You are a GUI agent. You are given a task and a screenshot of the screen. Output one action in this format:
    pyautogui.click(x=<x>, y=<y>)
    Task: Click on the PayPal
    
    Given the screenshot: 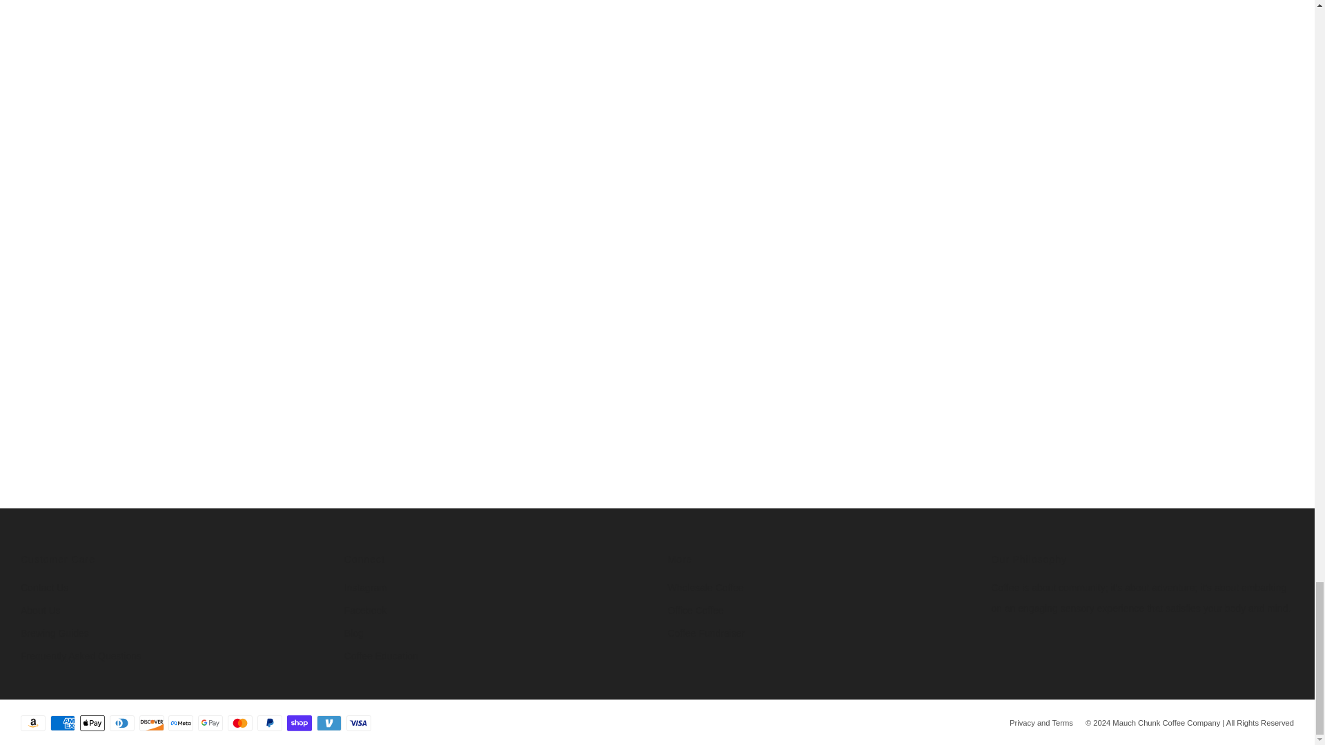 What is the action you would take?
    pyautogui.click(x=269, y=723)
    